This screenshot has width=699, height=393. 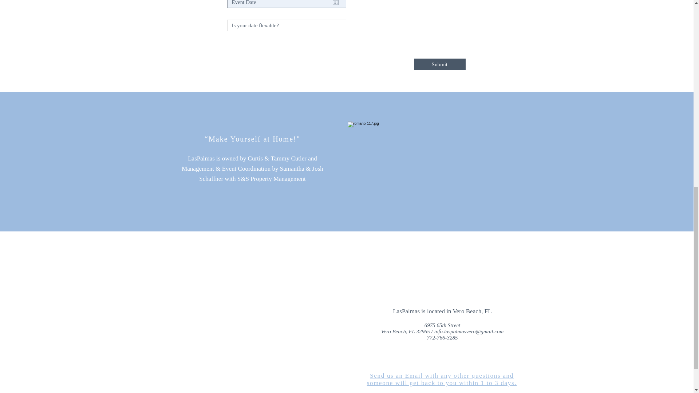 What do you see at coordinates (439, 64) in the screenshot?
I see `Submit` at bounding box center [439, 64].